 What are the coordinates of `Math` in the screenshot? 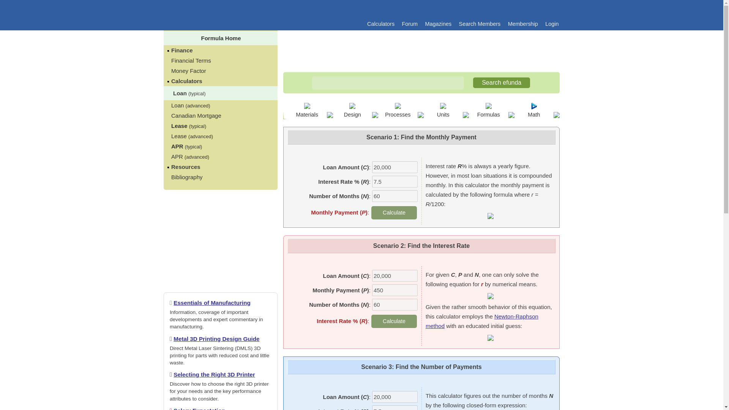 It's located at (534, 114).